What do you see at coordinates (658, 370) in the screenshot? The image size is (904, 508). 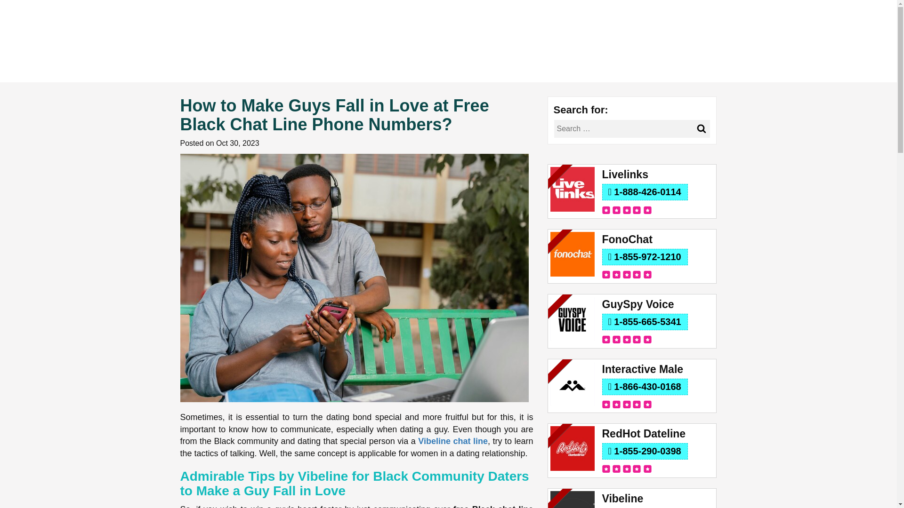 I see `Interactive Male` at bounding box center [658, 370].